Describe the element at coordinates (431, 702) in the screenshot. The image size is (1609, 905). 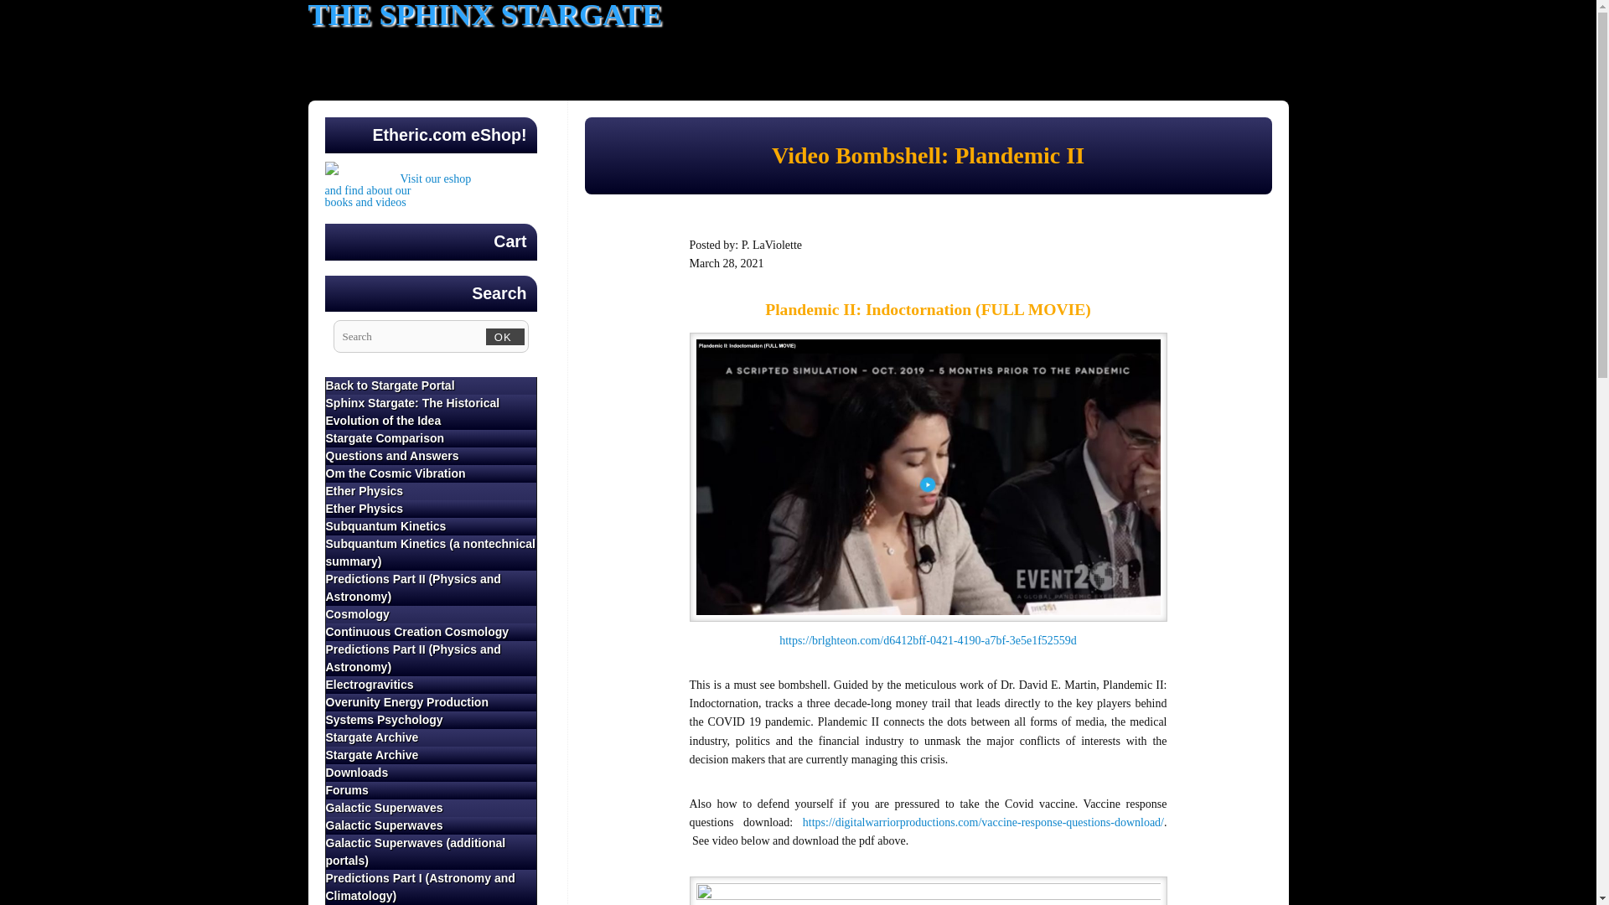
I see `Overunity Energy Production` at that location.